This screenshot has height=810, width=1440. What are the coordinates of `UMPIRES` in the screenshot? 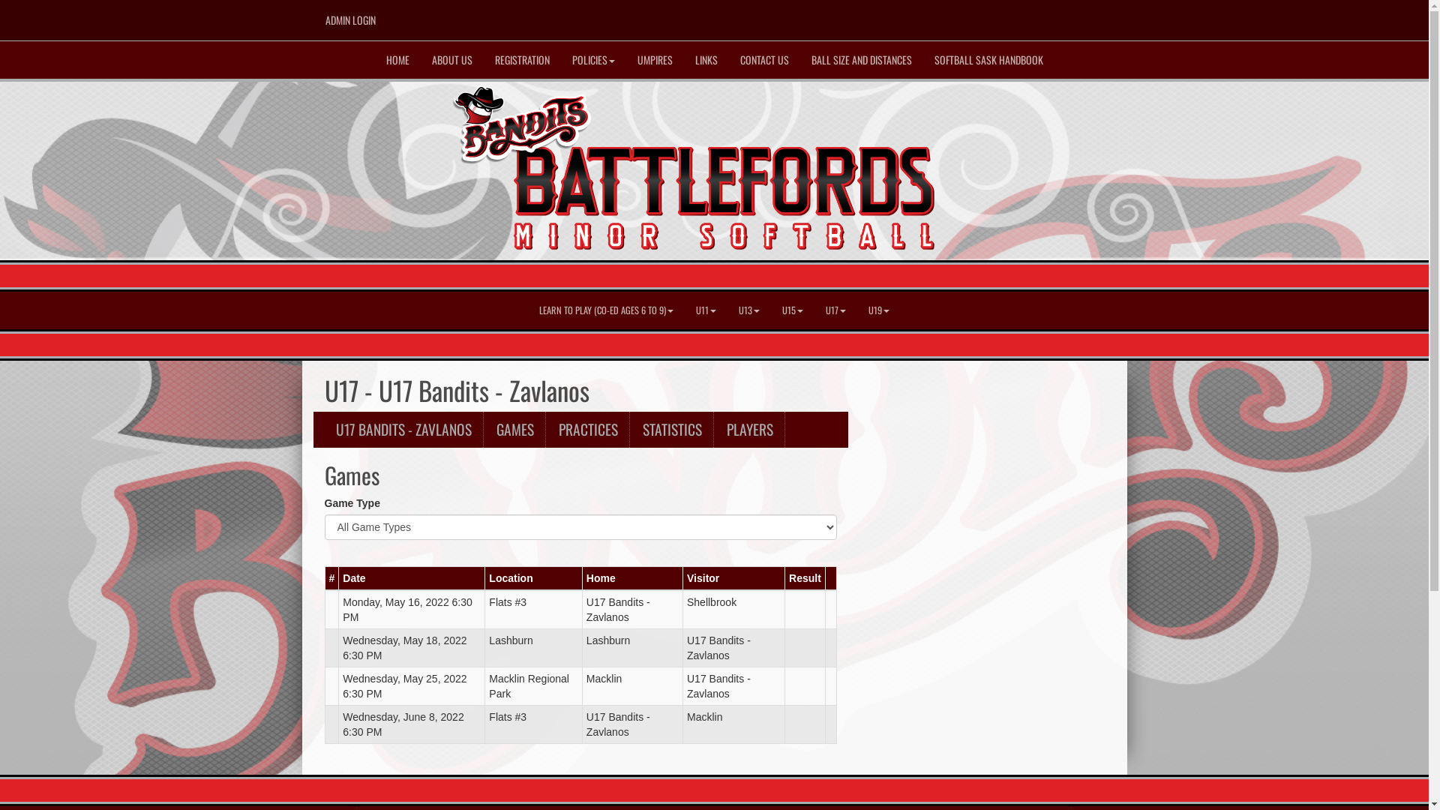 It's located at (654, 60).